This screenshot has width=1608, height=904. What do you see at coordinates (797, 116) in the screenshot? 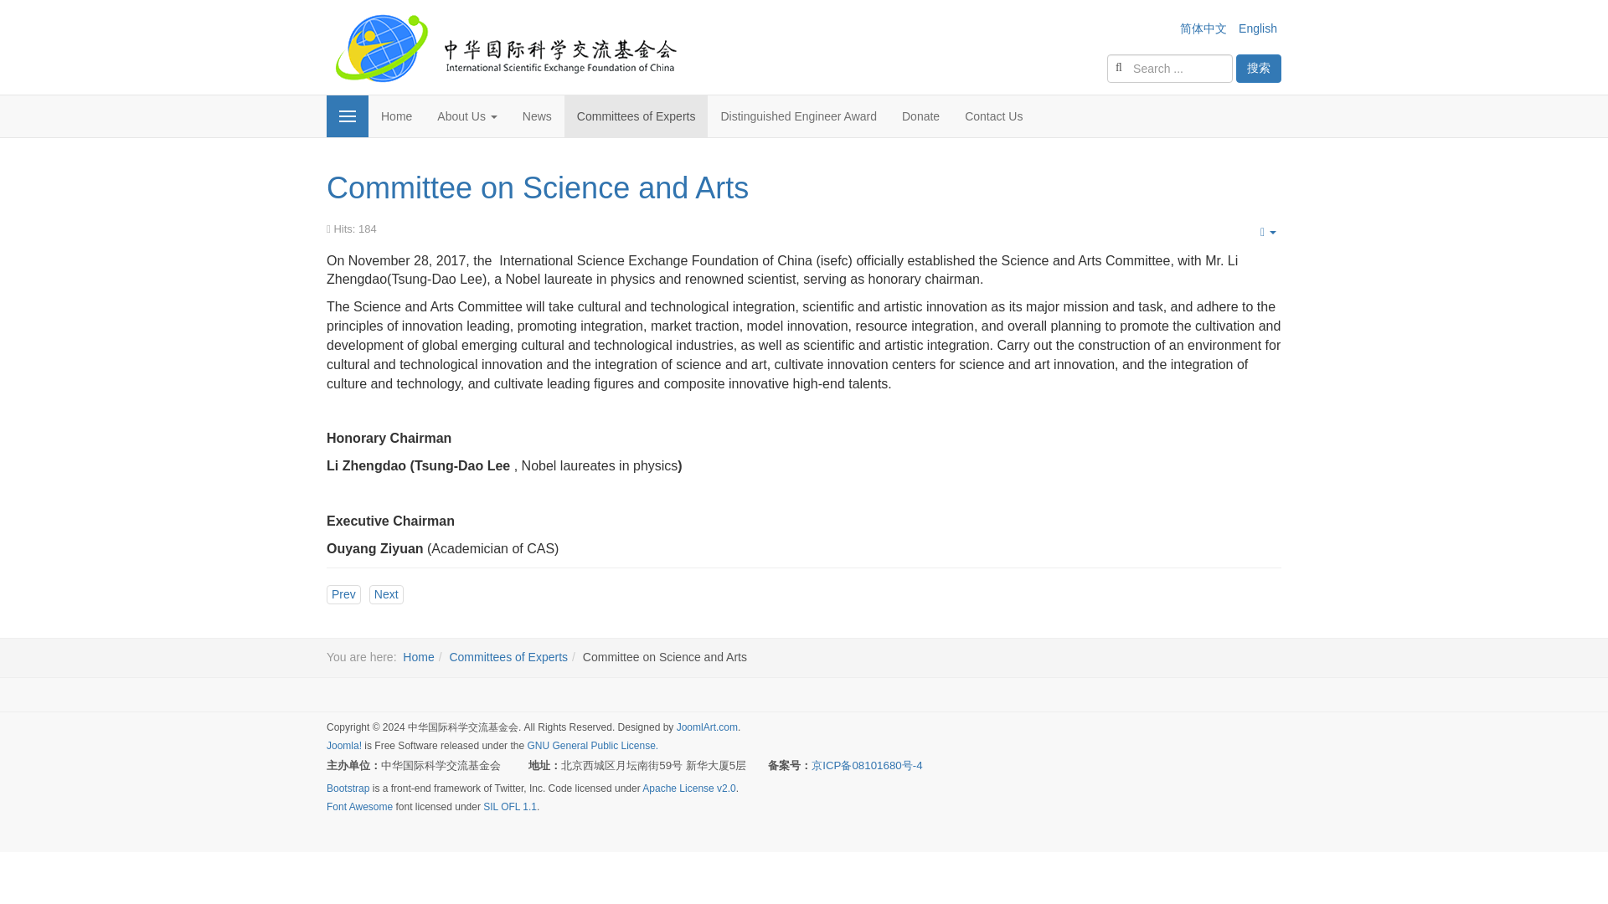
I see `Distinguished Engineer Award` at bounding box center [797, 116].